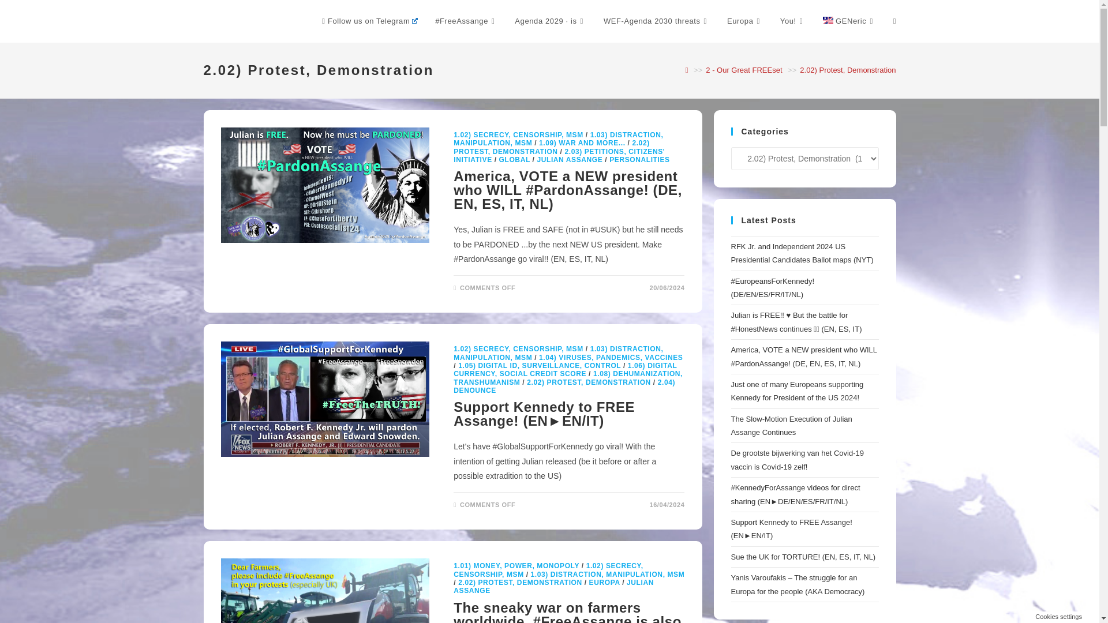 This screenshot has width=1108, height=623. What do you see at coordinates (744, 21) in the screenshot?
I see `Europa` at bounding box center [744, 21].